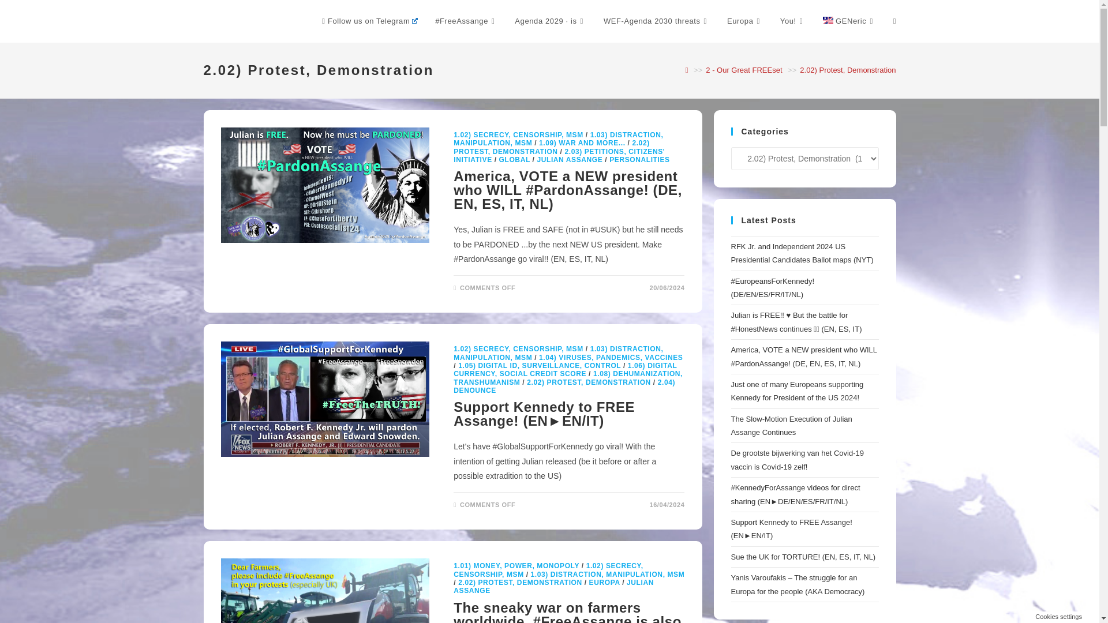 This screenshot has width=1108, height=623. What do you see at coordinates (744, 21) in the screenshot?
I see `Europa` at bounding box center [744, 21].